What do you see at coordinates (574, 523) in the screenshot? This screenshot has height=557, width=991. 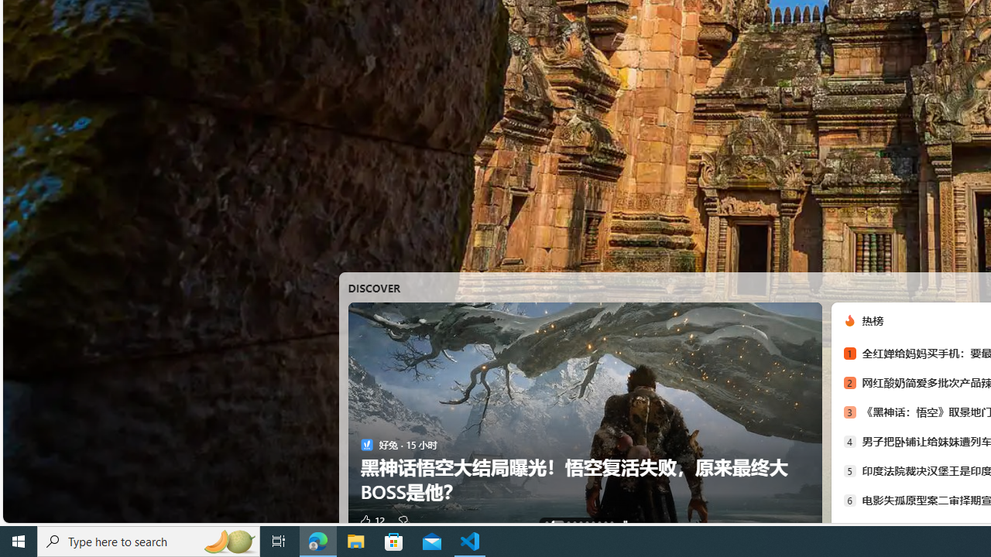 I see `AutomationID: tab-3` at bounding box center [574, 523].